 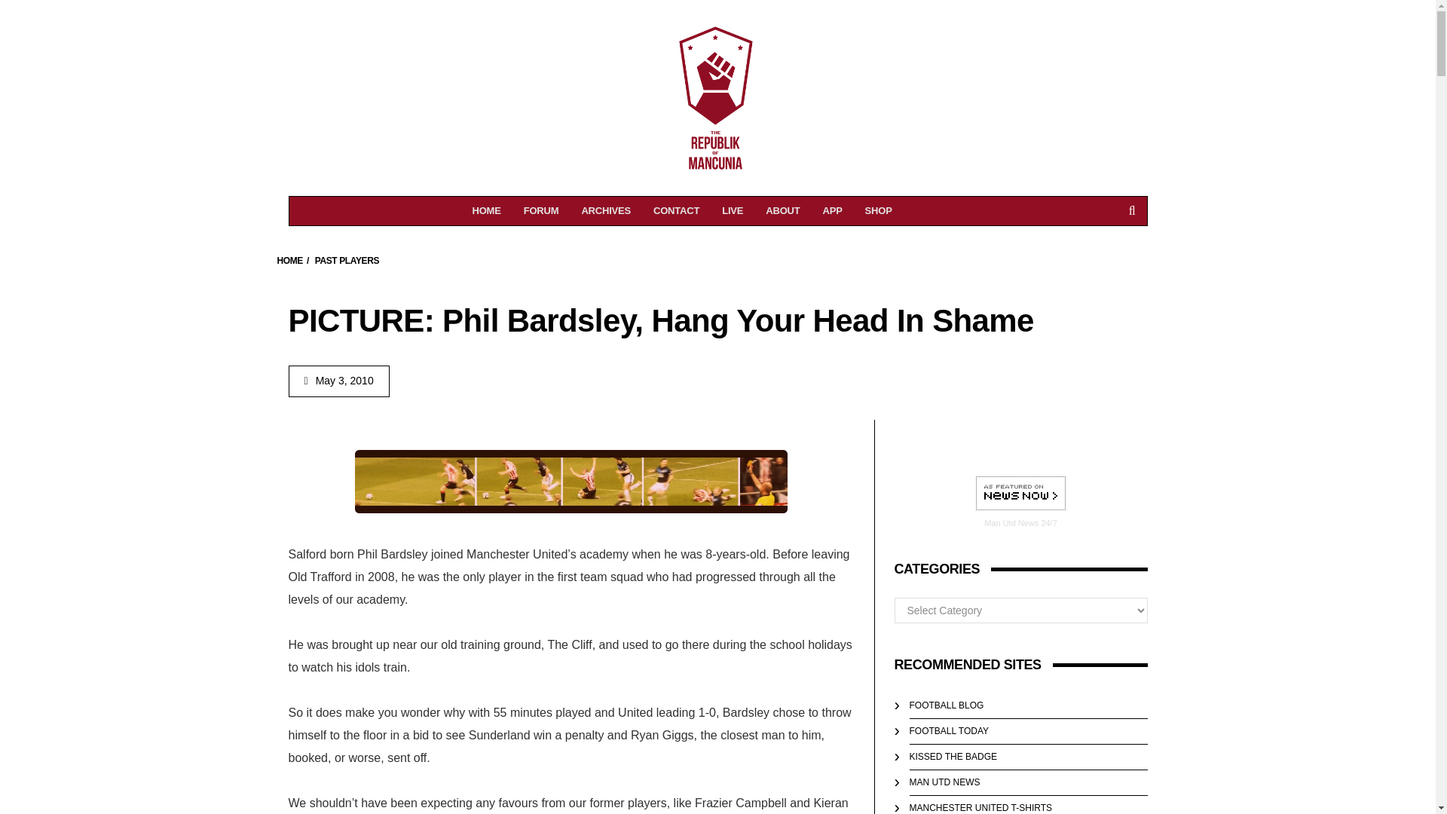 I want to click on ABOUT, so click(x=606, y=211).